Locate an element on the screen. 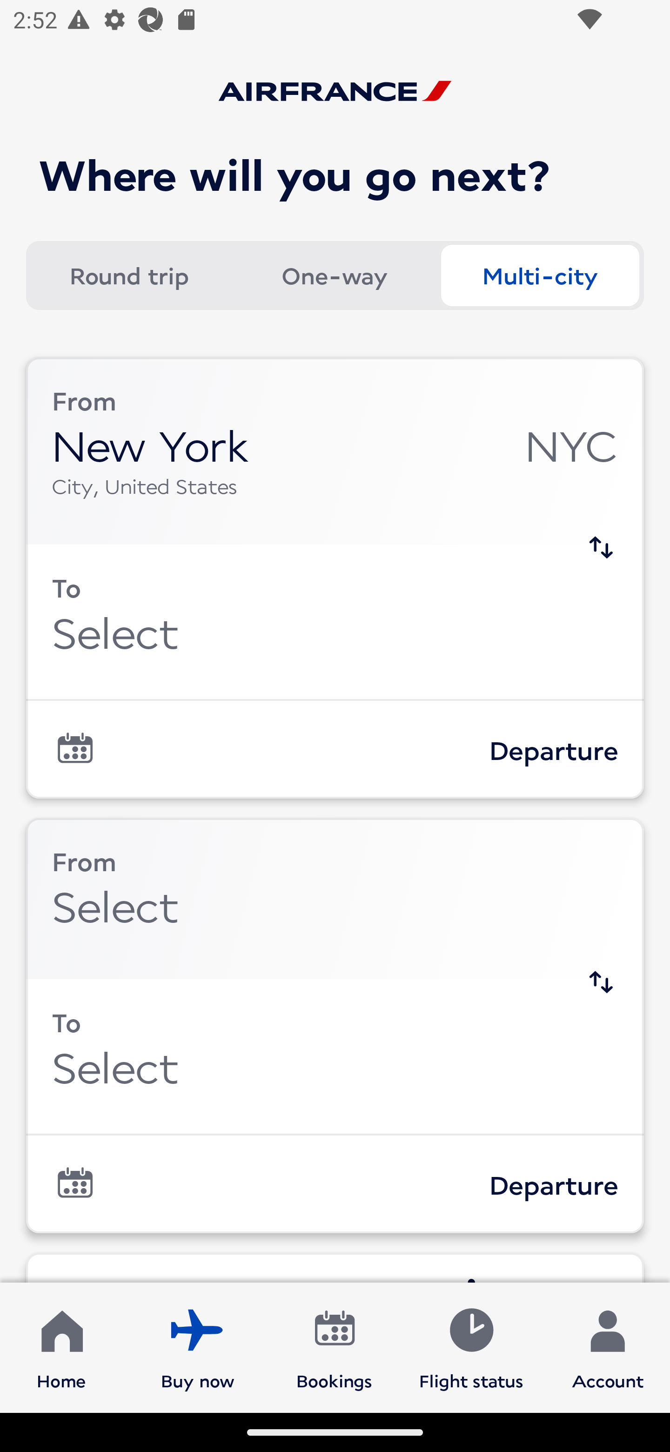 Image resolution: width=670 pixels, height=1452 pixels. To Select is located at coordinates (335, 621).